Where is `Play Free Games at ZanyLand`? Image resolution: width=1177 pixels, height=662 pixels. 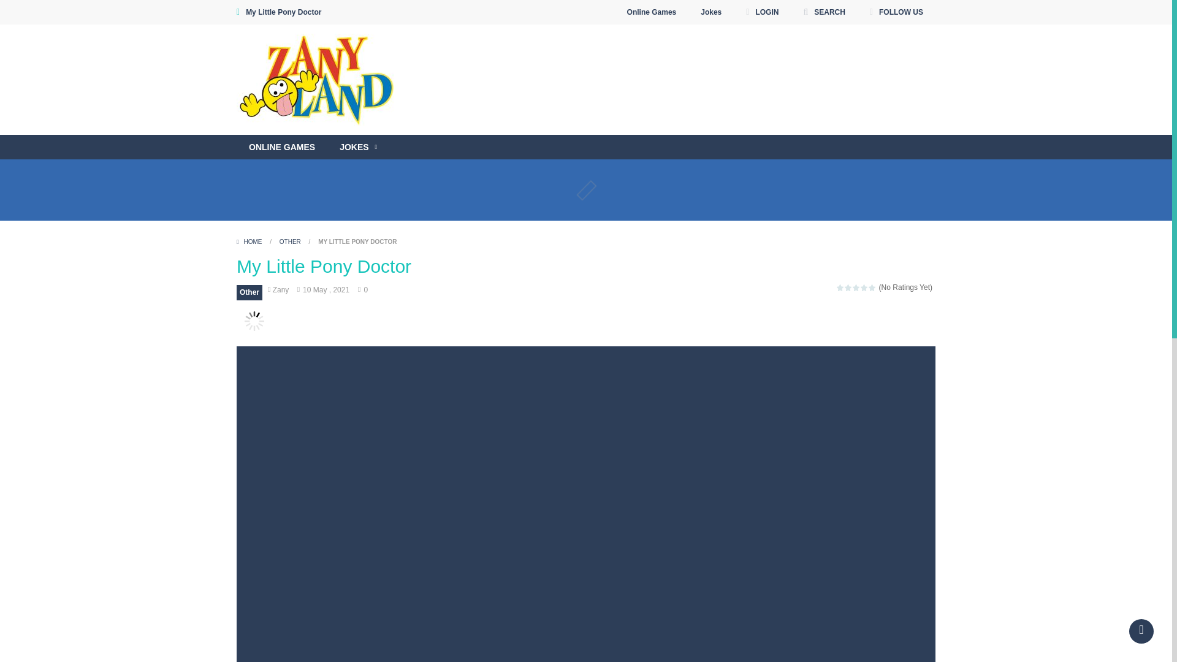
Play Free Games at ZanyLand is located at coordinates (319, 80).